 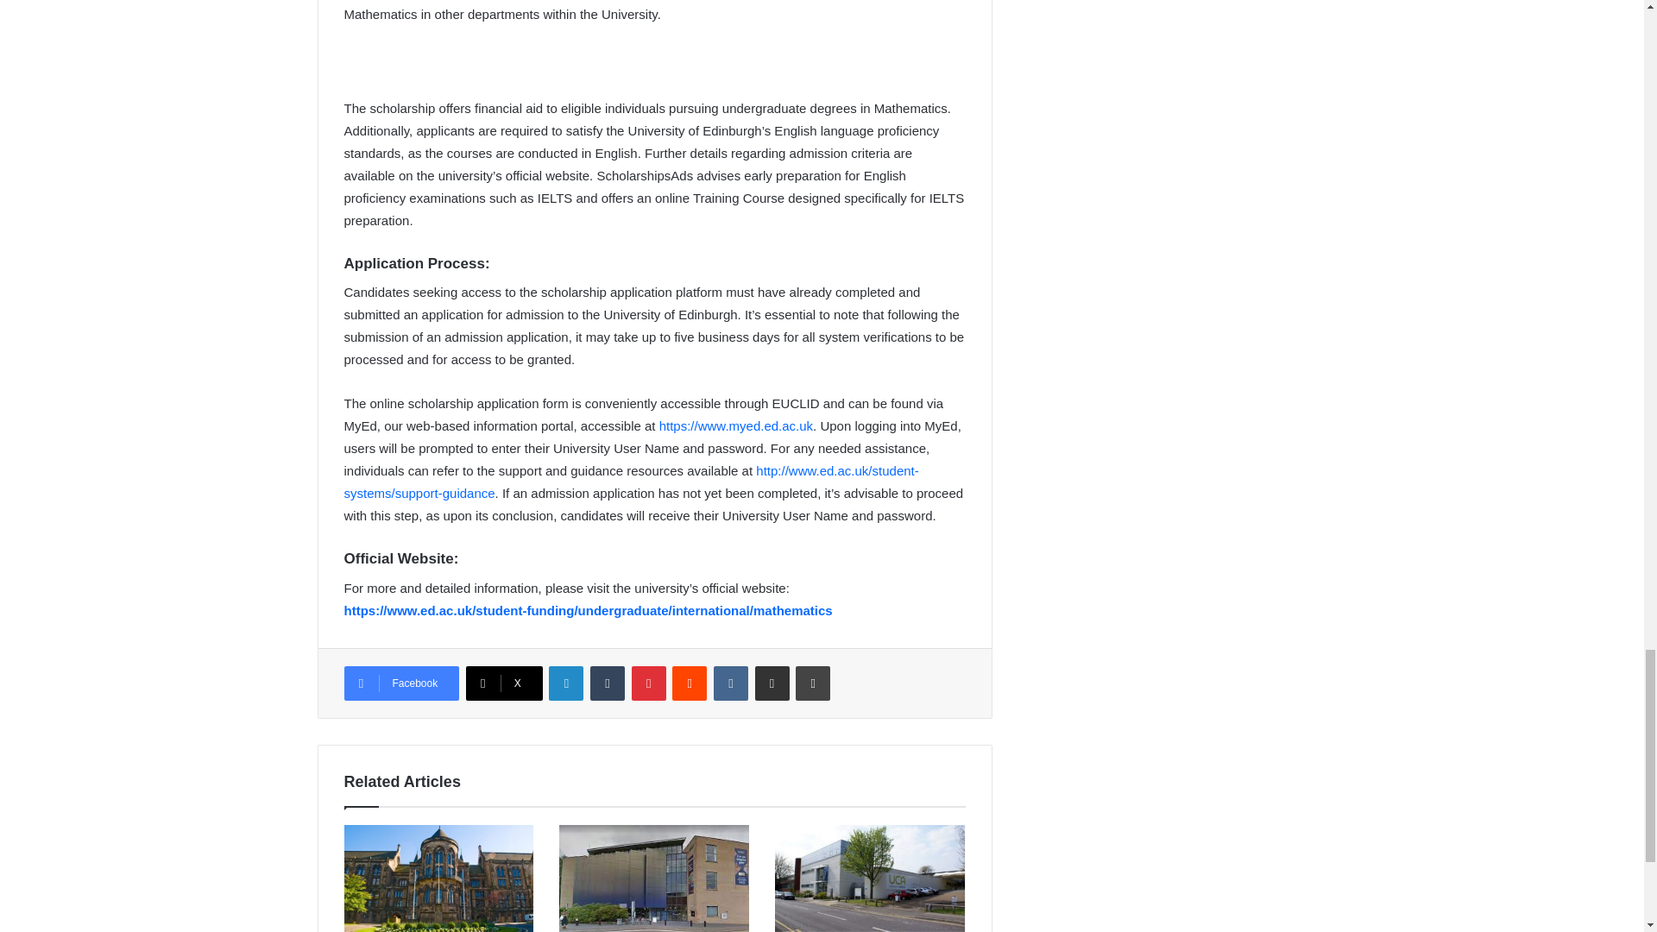 I want to click on Share via Email, so click(x=772, y=683).